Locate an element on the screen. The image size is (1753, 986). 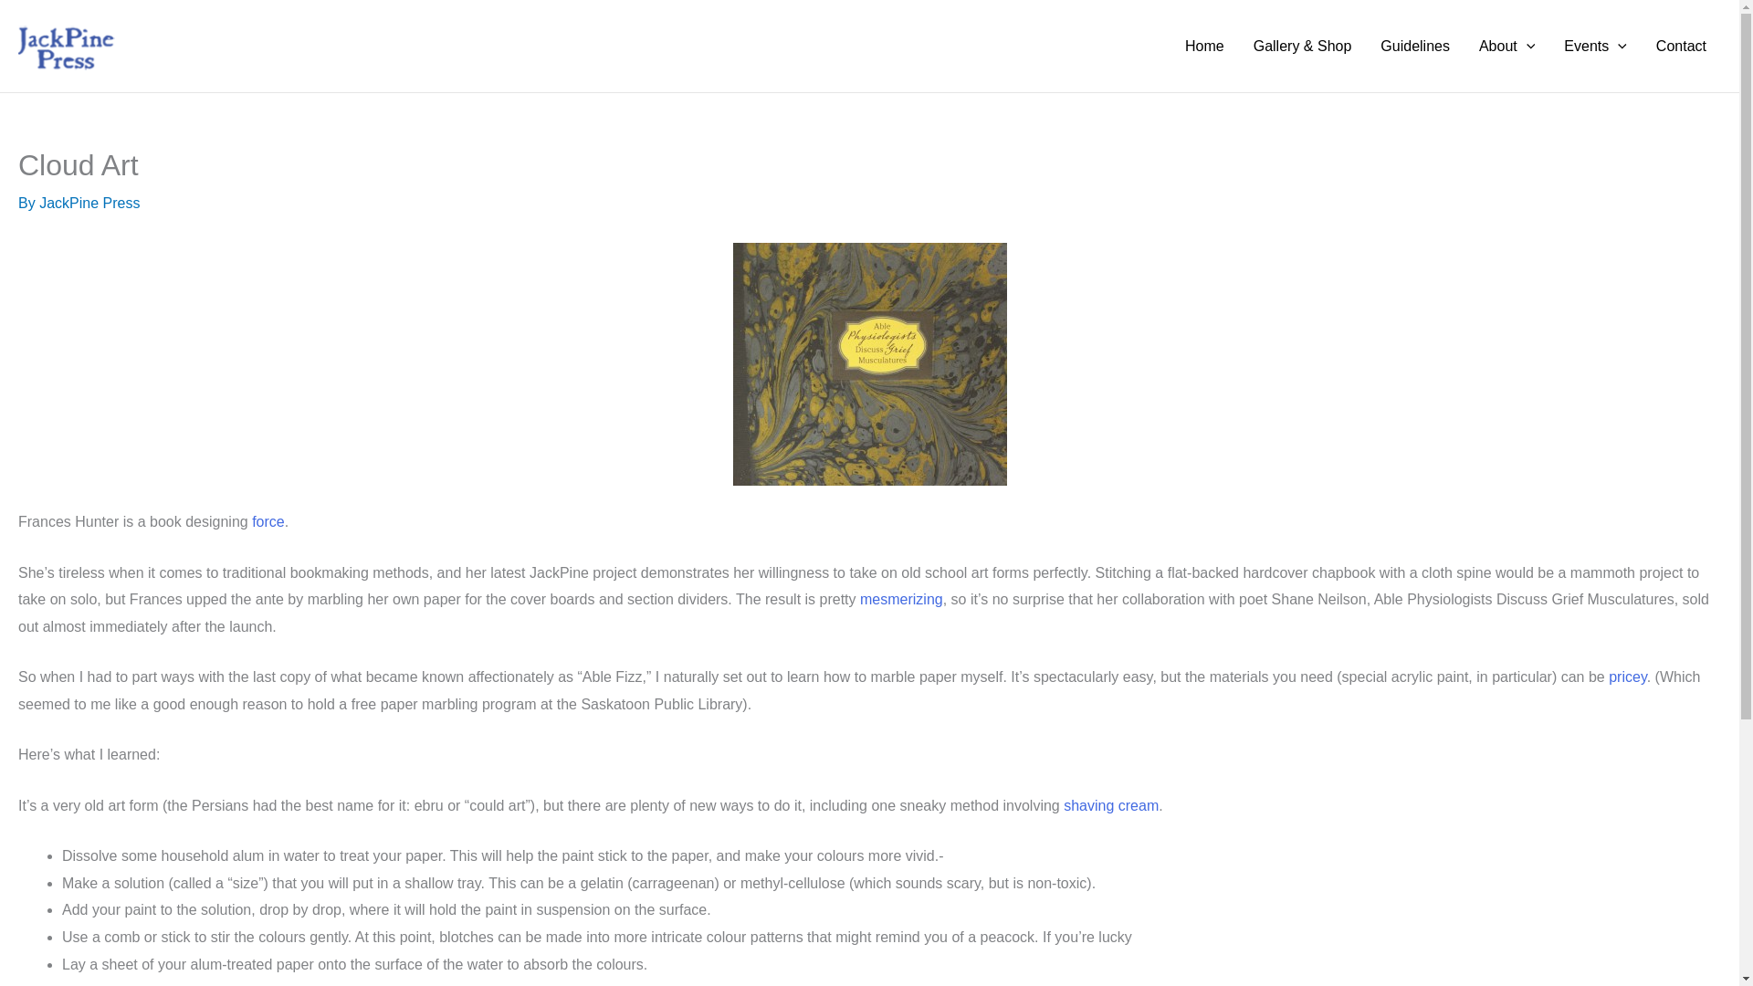
Events is located at coordinates (1595, 46).